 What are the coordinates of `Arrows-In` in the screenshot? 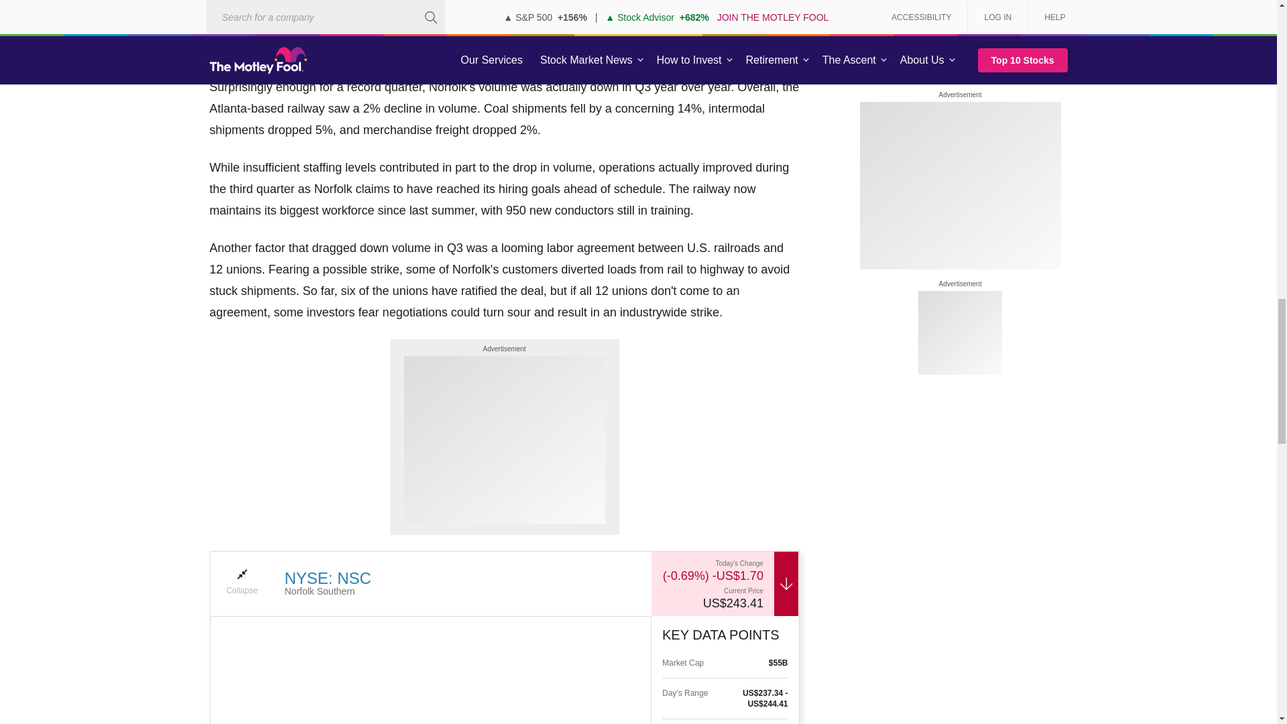 It's located at (241, 574).